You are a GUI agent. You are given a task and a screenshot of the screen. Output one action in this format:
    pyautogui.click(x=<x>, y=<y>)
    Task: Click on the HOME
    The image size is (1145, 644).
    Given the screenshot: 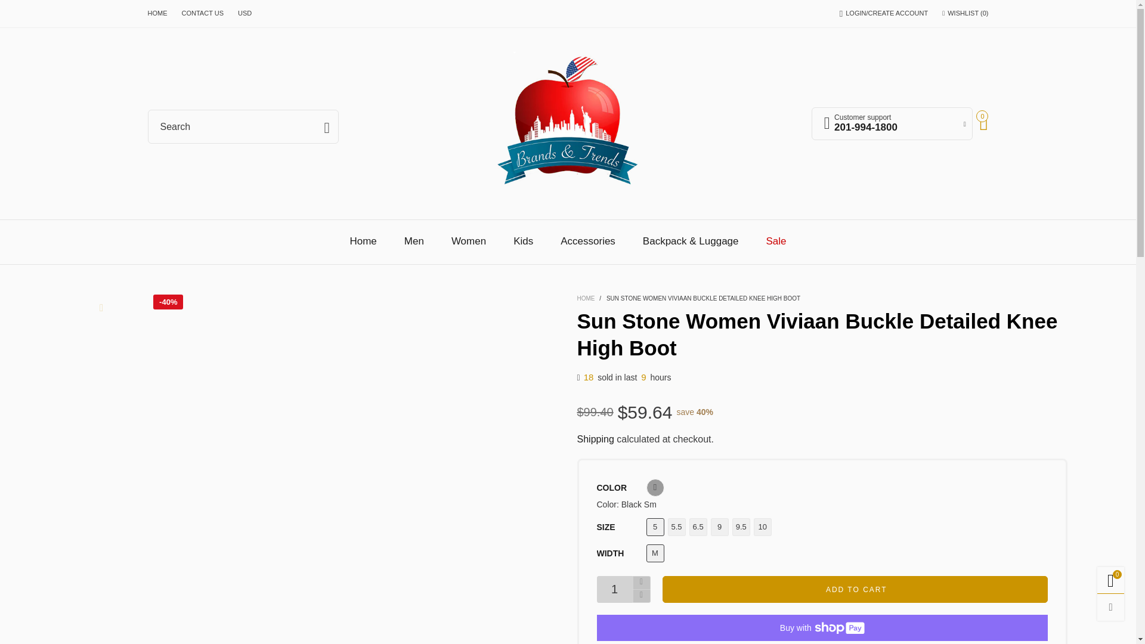 What is the action you would take?
    pyautogui.click(x=468, y=241)
    